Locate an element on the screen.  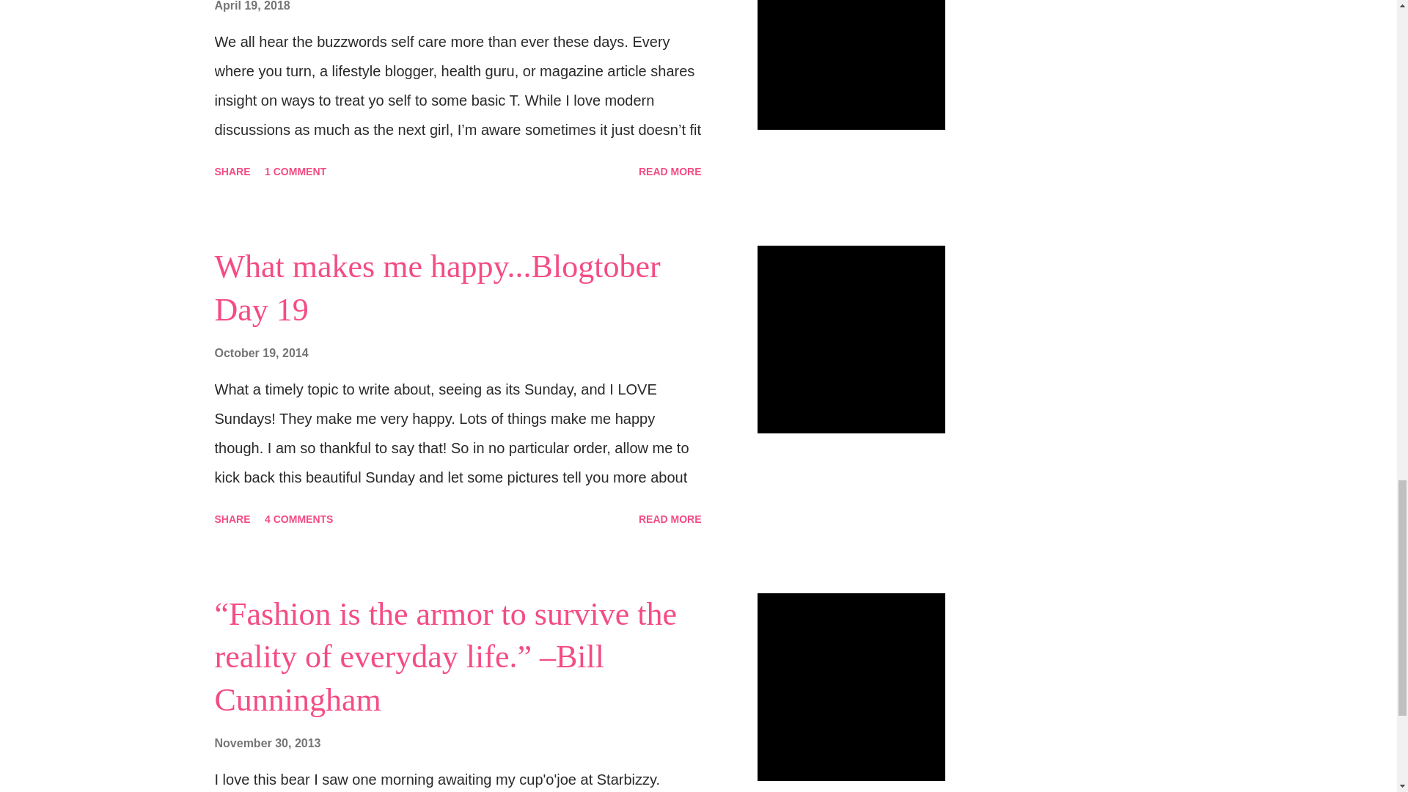
SHARE is located at coordinates (232, 519).